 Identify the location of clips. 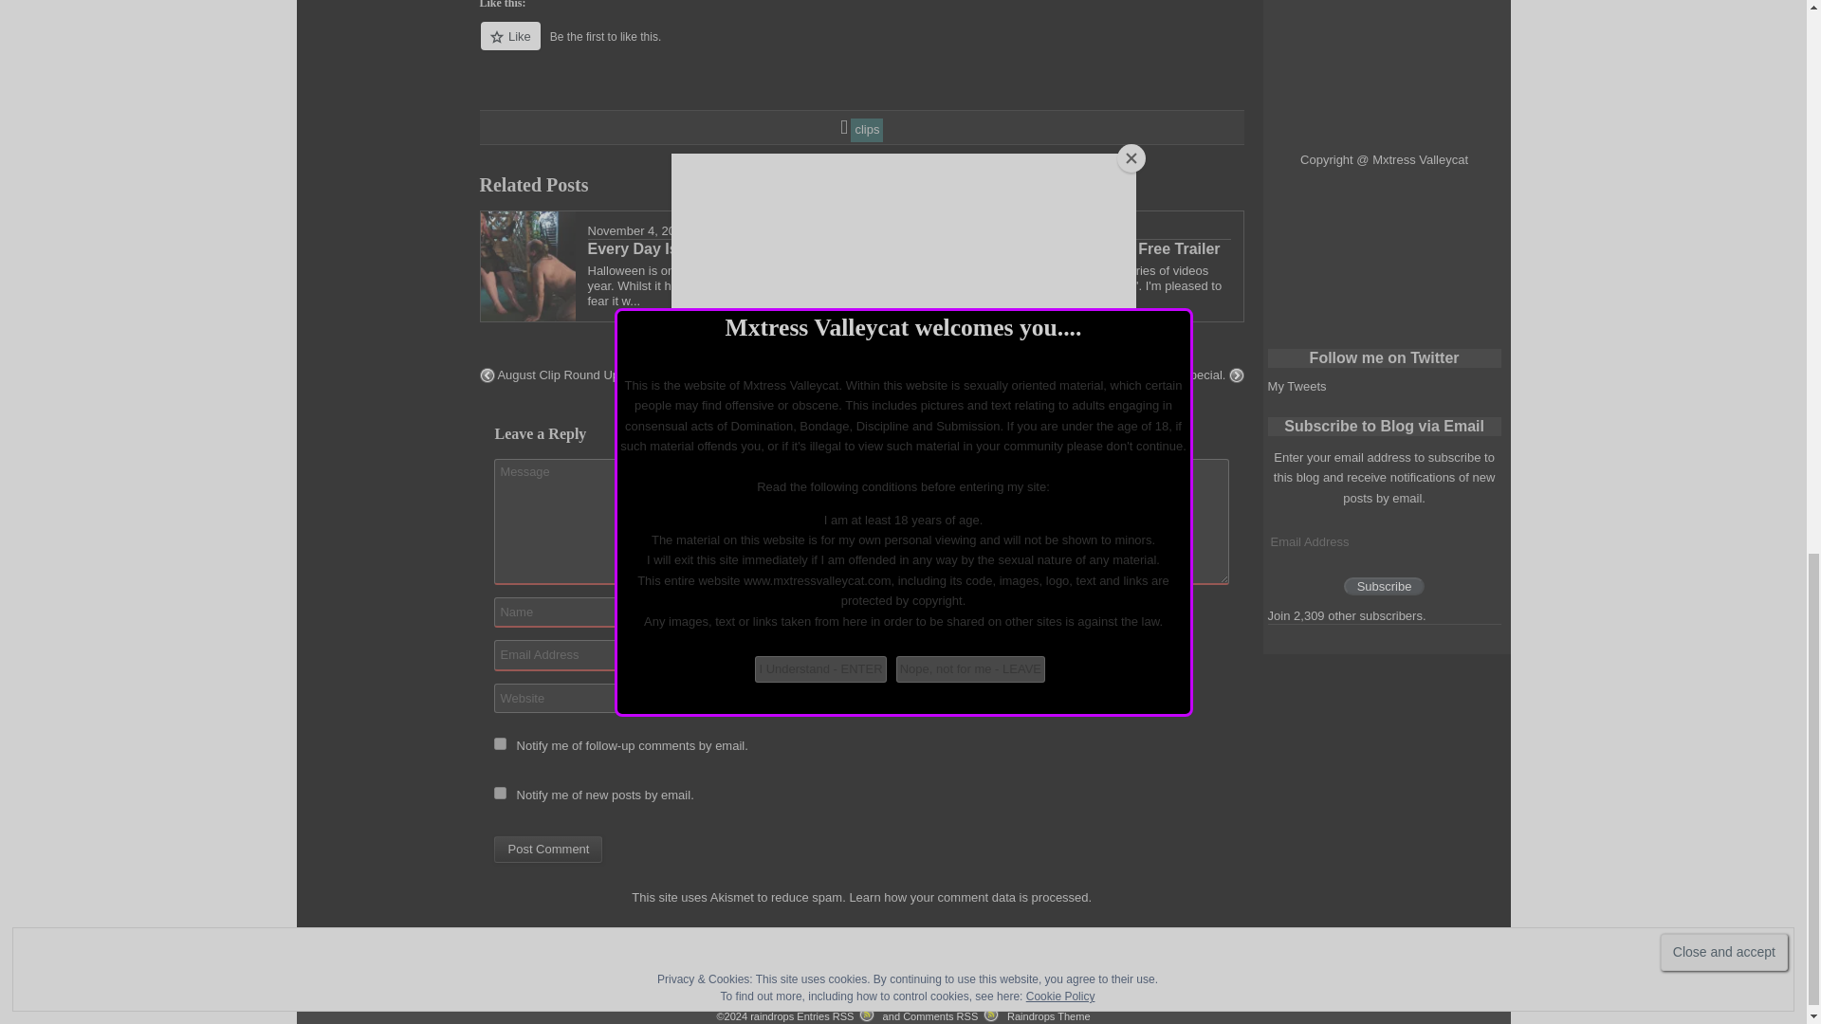
(867, 129).